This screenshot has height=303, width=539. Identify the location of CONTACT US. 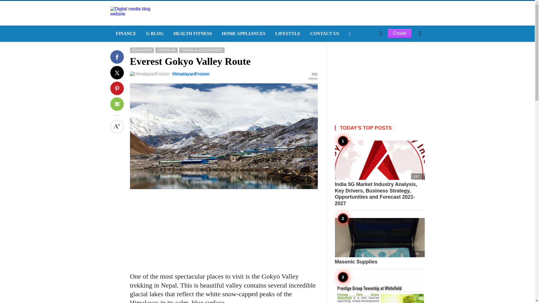
(324, 34).